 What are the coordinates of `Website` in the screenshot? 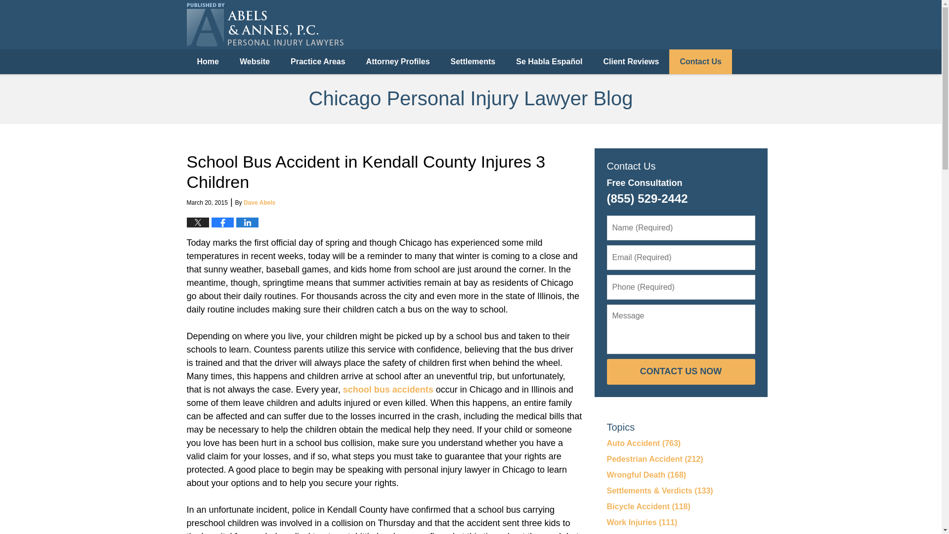 It's located at (255, 62).